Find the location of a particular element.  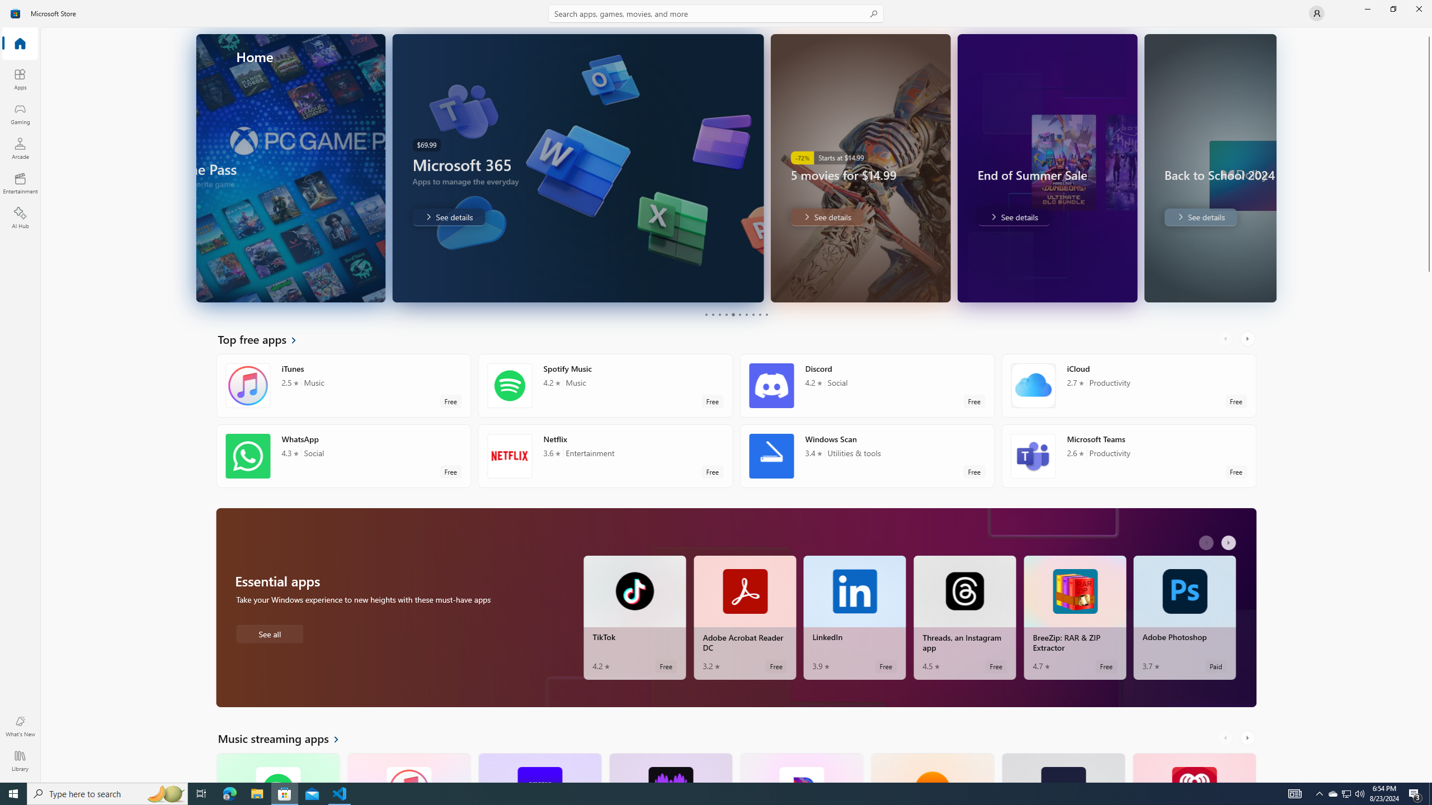

See all  Music streaming apps is located at coordinates (285, 738).